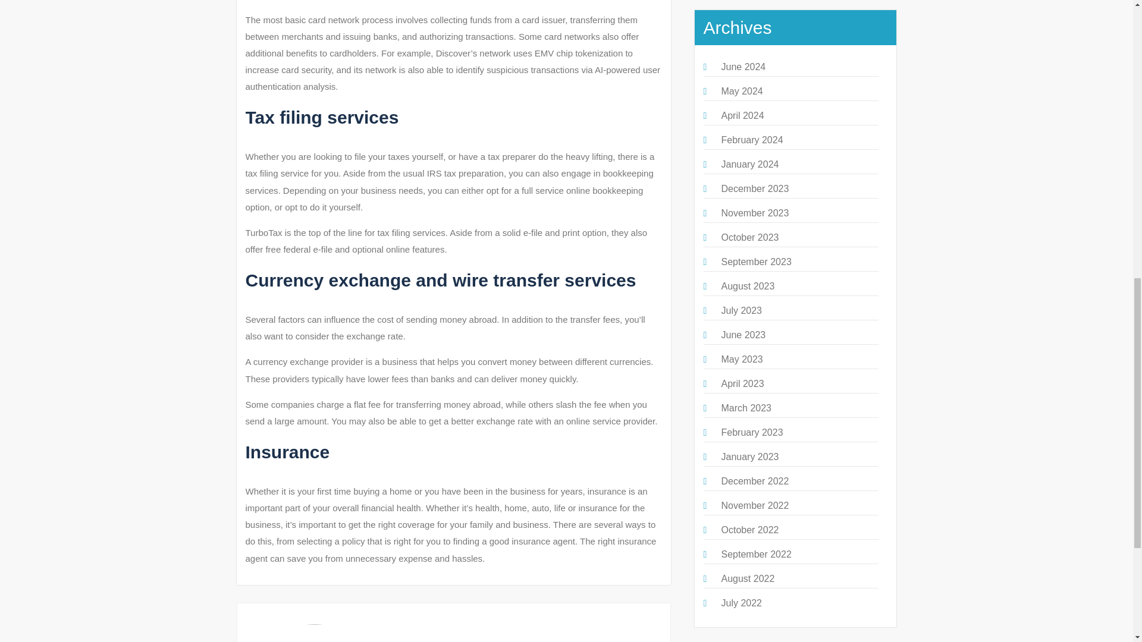 This screenshot has width=1142, height=642. I want to click on May 2024, so click(741, 91).